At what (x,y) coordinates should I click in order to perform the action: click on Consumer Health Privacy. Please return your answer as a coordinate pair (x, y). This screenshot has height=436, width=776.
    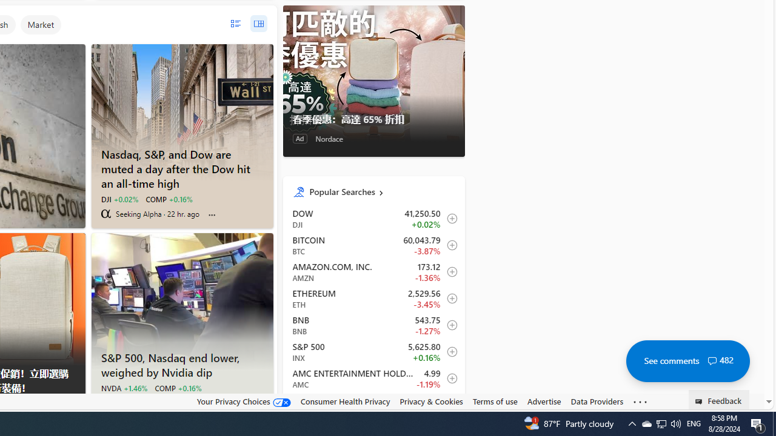
    Looking at the image, I should click on (345, 401).